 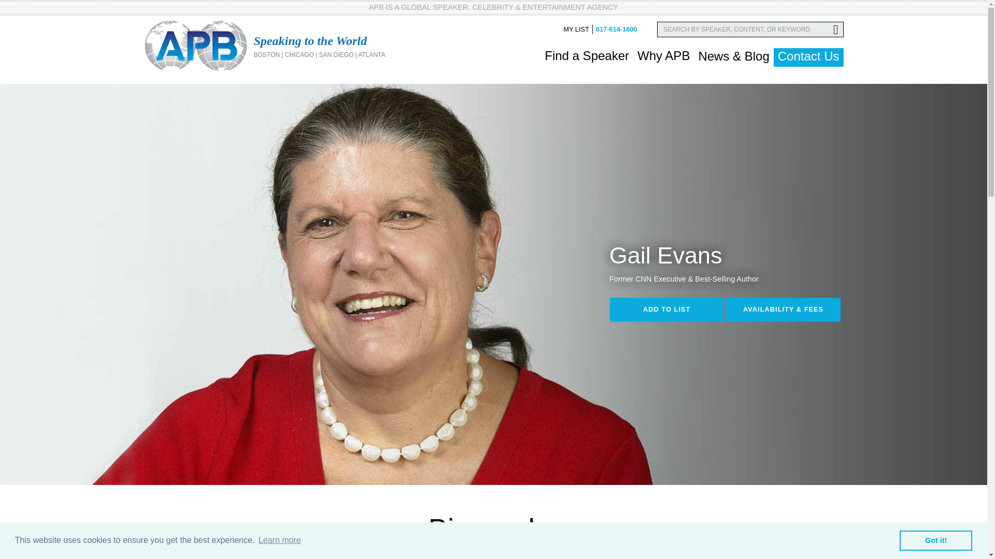 What do you see at coordinates (617, 29) in the screenshot?
I see `617-614-1600` at bounding box center [617, 29].